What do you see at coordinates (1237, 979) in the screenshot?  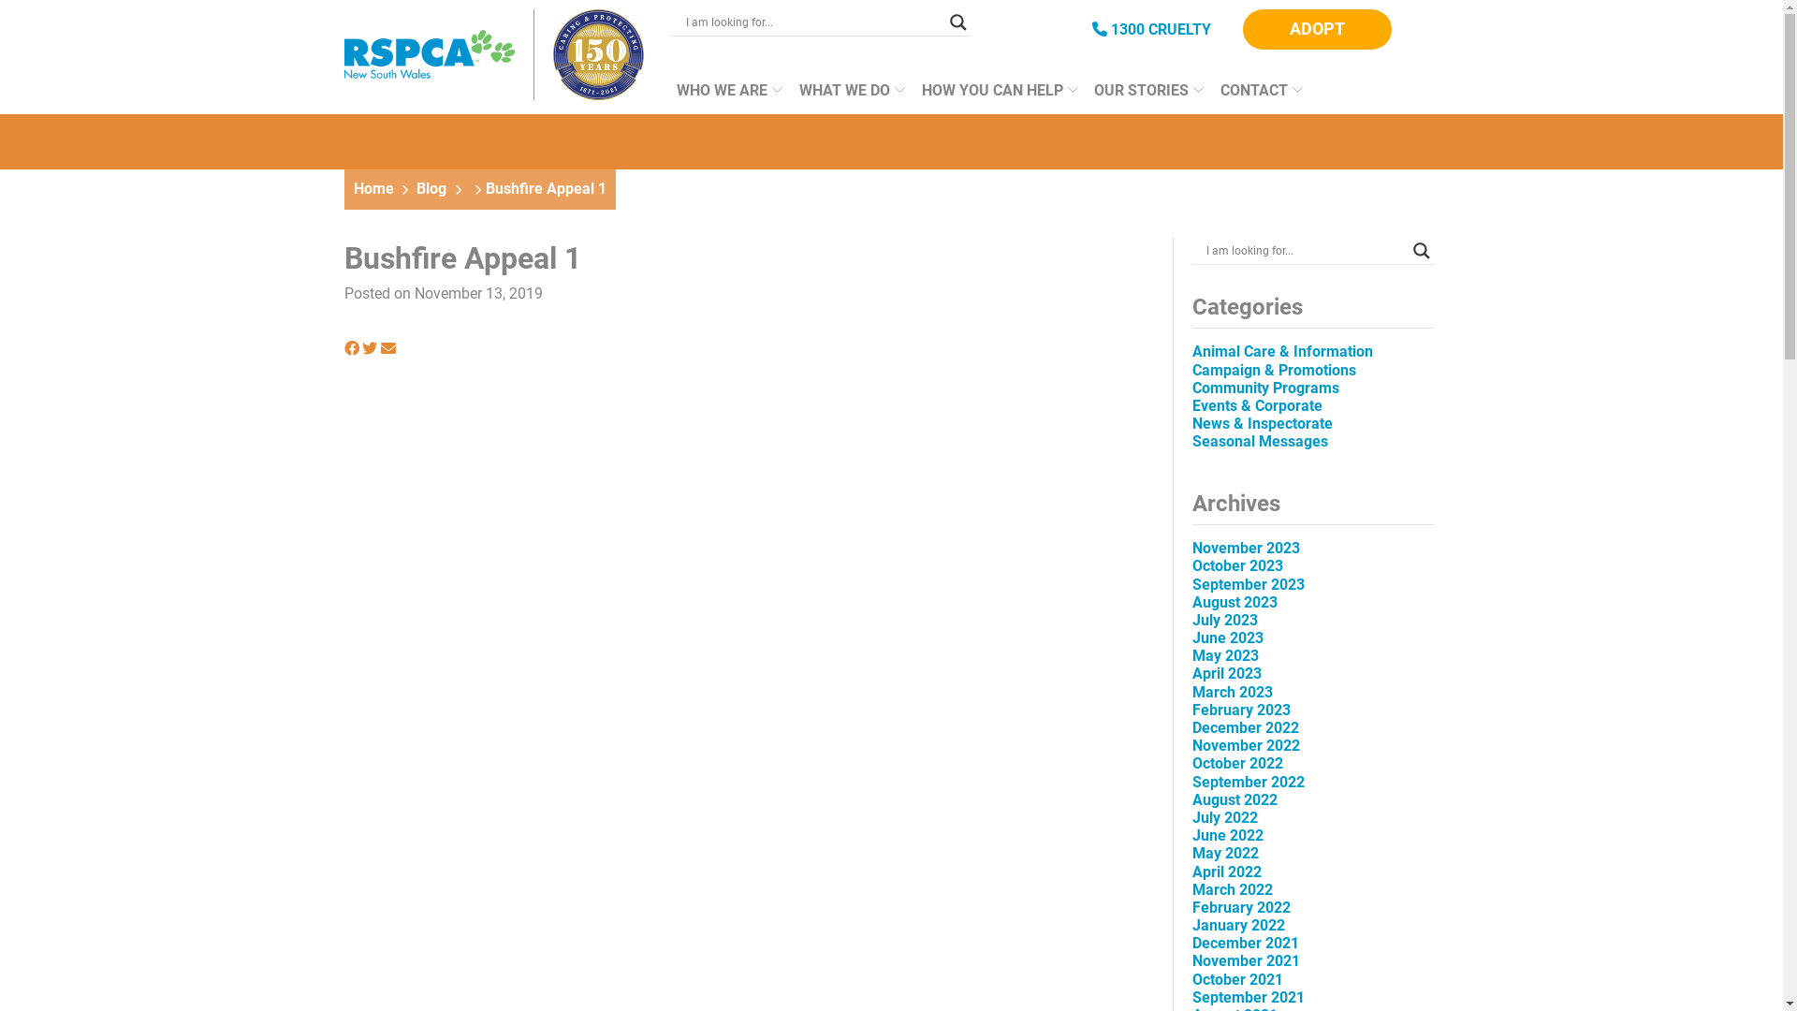 I see `October 2021` at bounding box center [1237, 979].